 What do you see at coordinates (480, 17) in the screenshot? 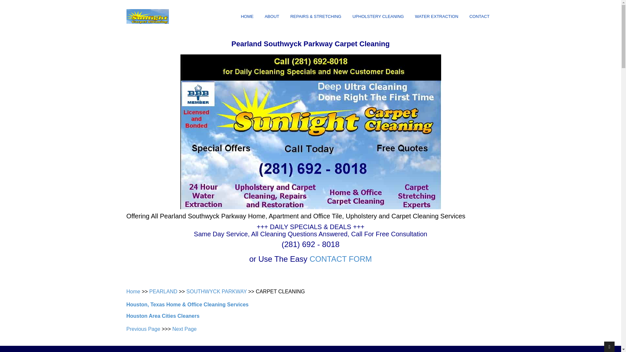
I see `CONTACT` at bounding box center [480, 17].